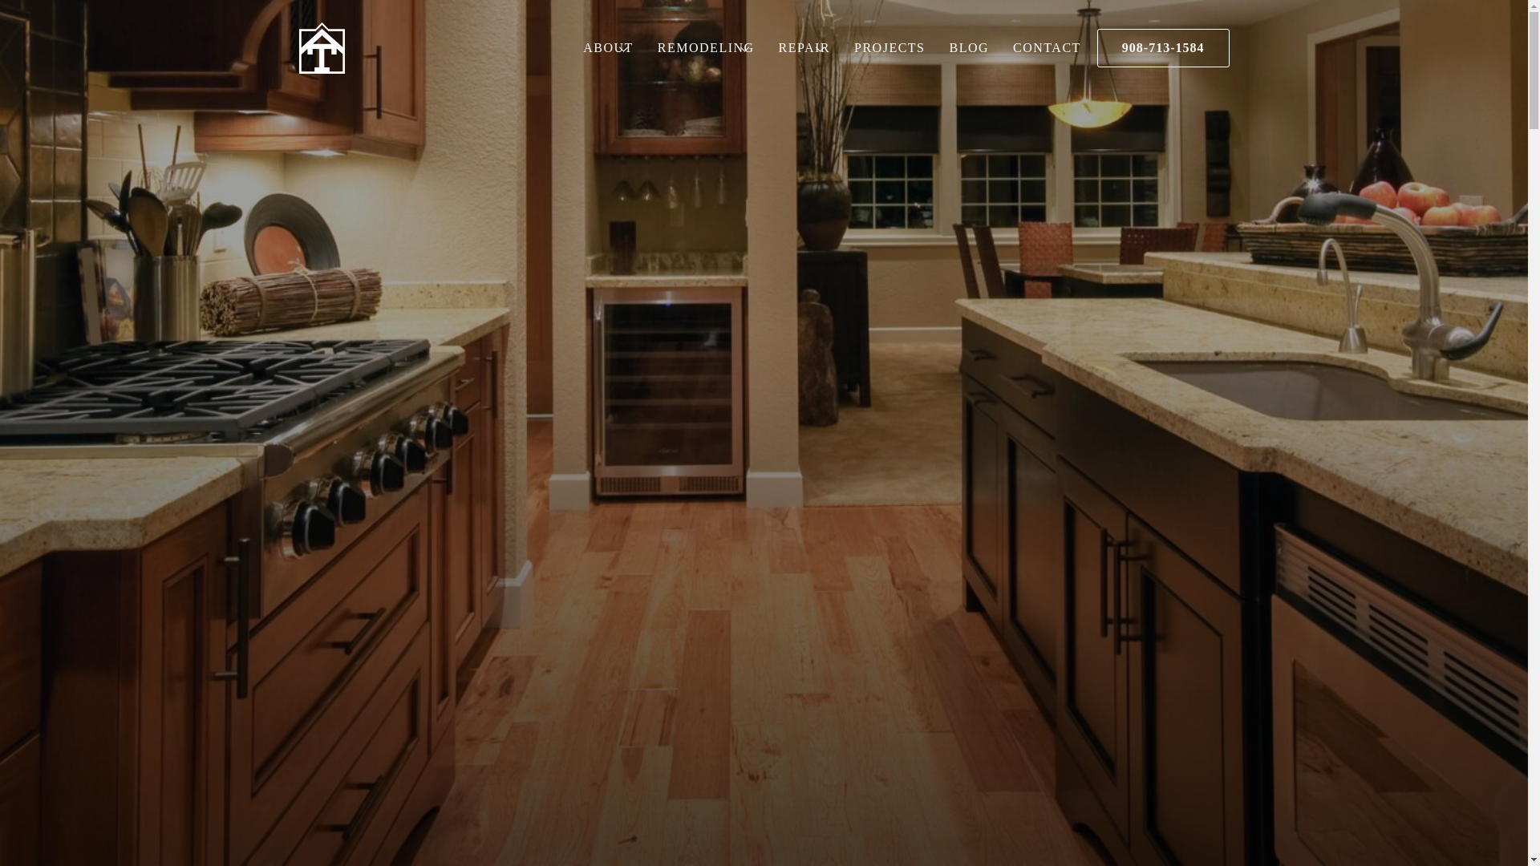 Image resolution: width=1540 pixels, height=866 pixels. What do you see at coordinates (804, 48) in the screenshot?
I see `REPAIR` at bounding box center [804, 48].